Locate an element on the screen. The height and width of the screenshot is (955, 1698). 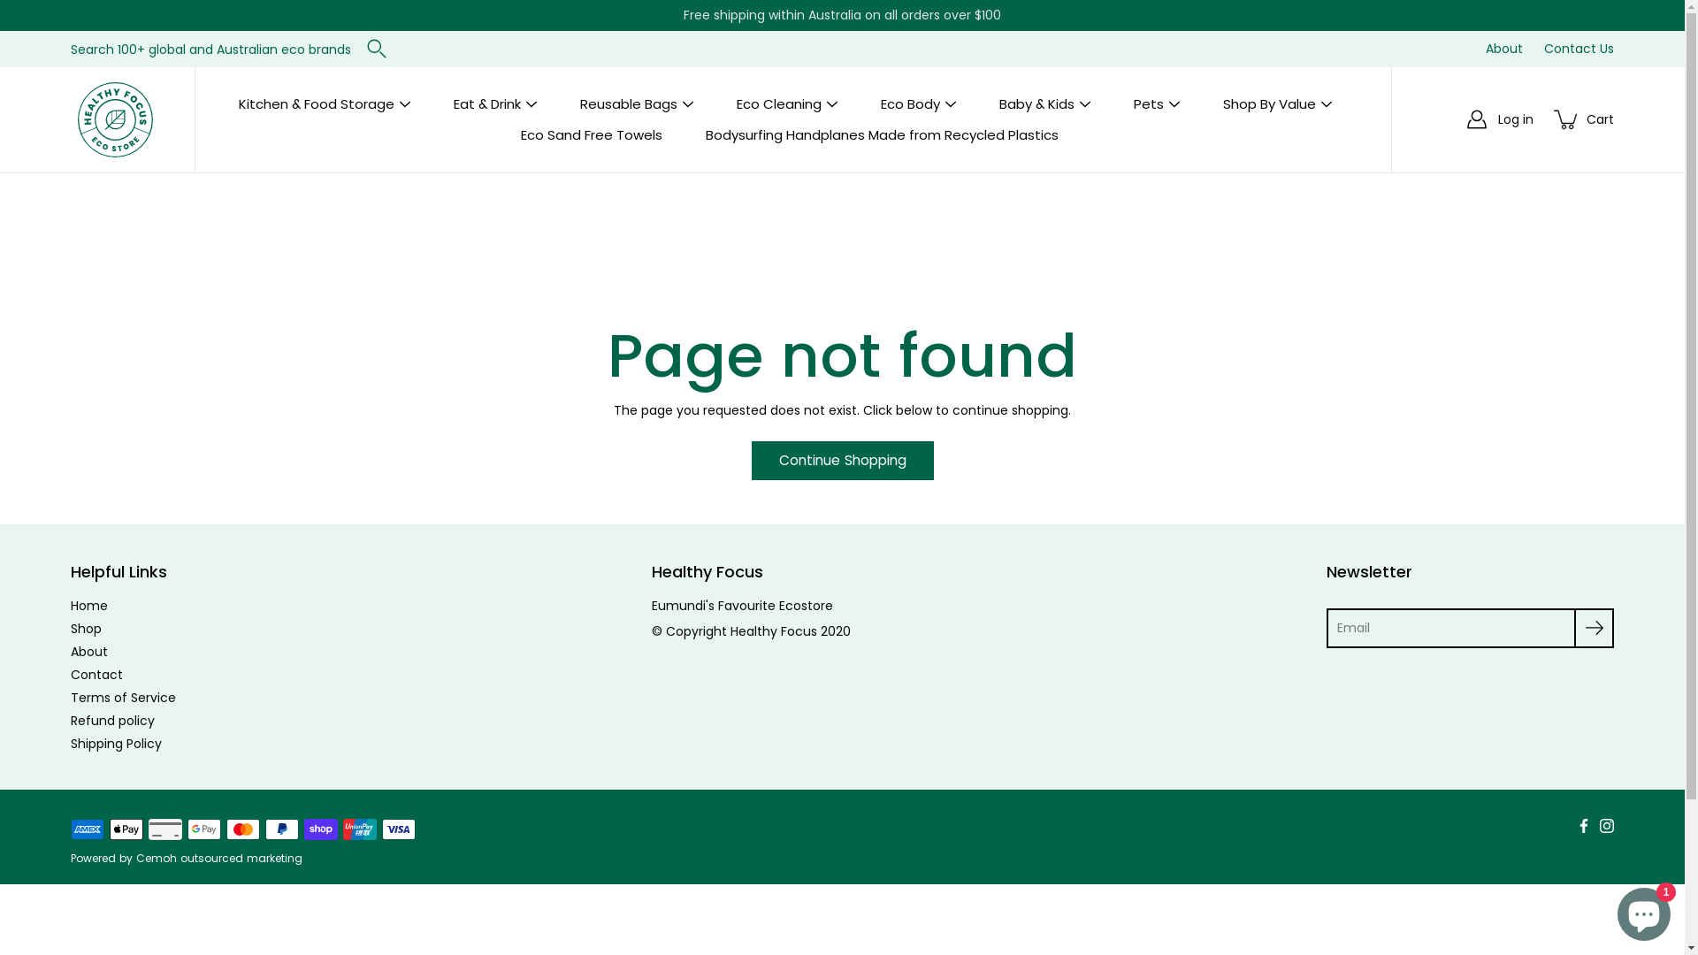
Shipping Policy is located at coordinates (117, 744).